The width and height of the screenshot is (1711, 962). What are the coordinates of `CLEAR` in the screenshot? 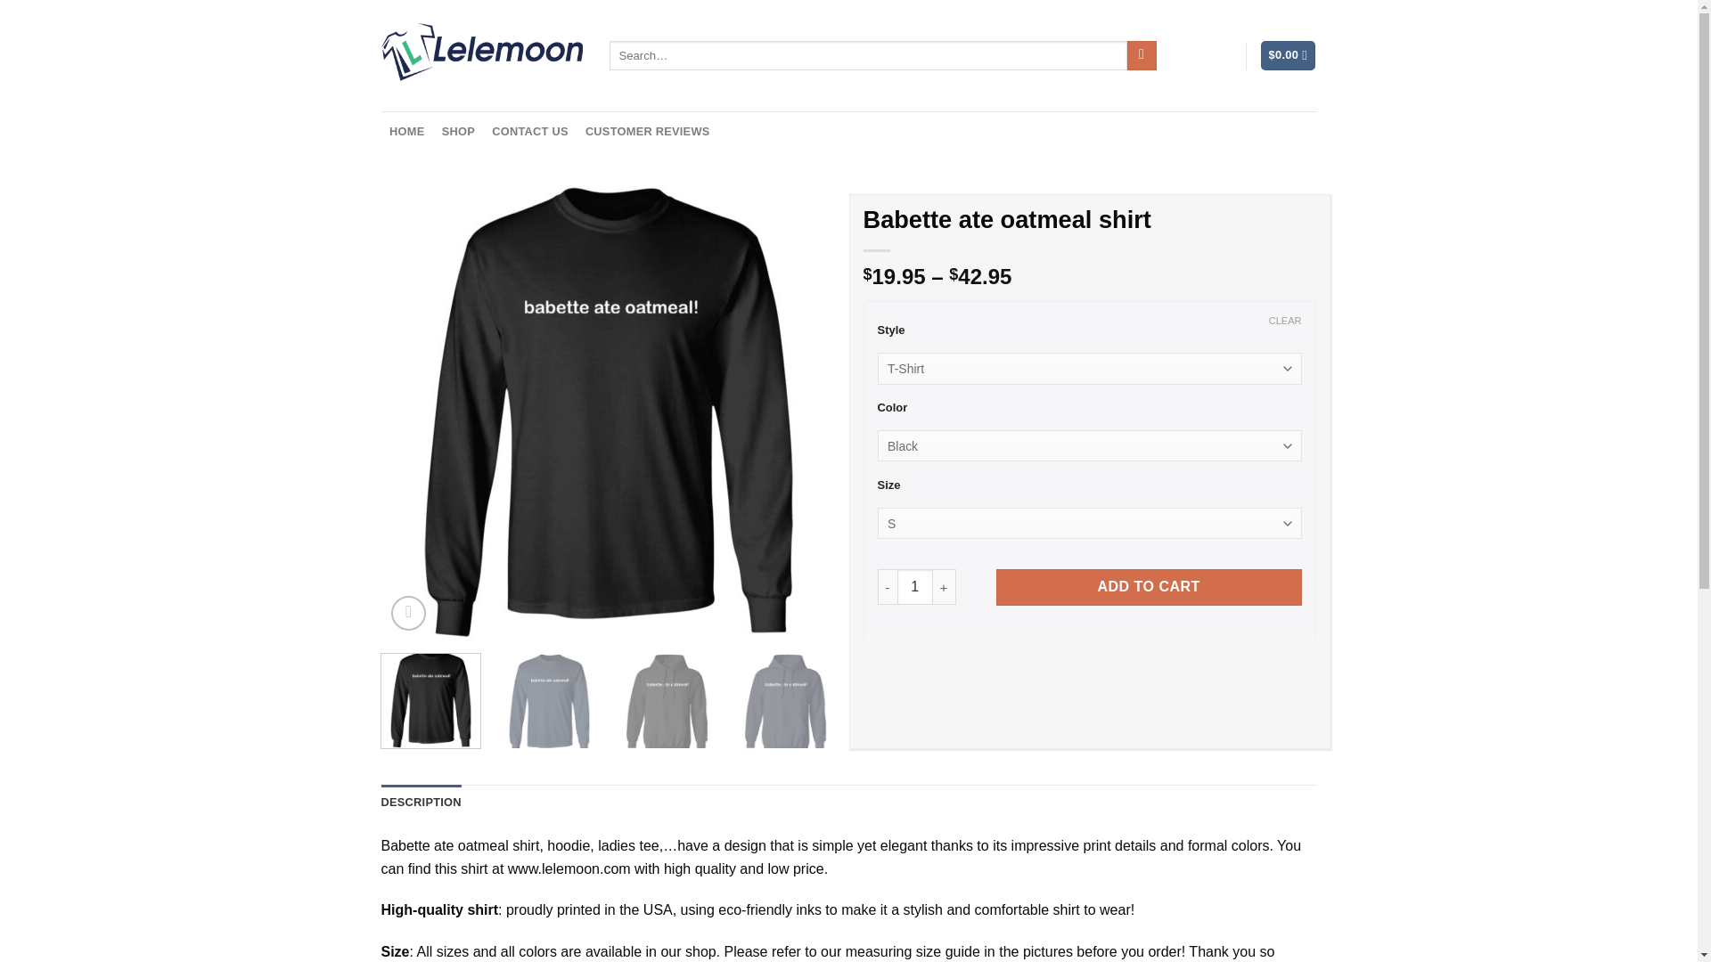 It's located at (1285, 321).